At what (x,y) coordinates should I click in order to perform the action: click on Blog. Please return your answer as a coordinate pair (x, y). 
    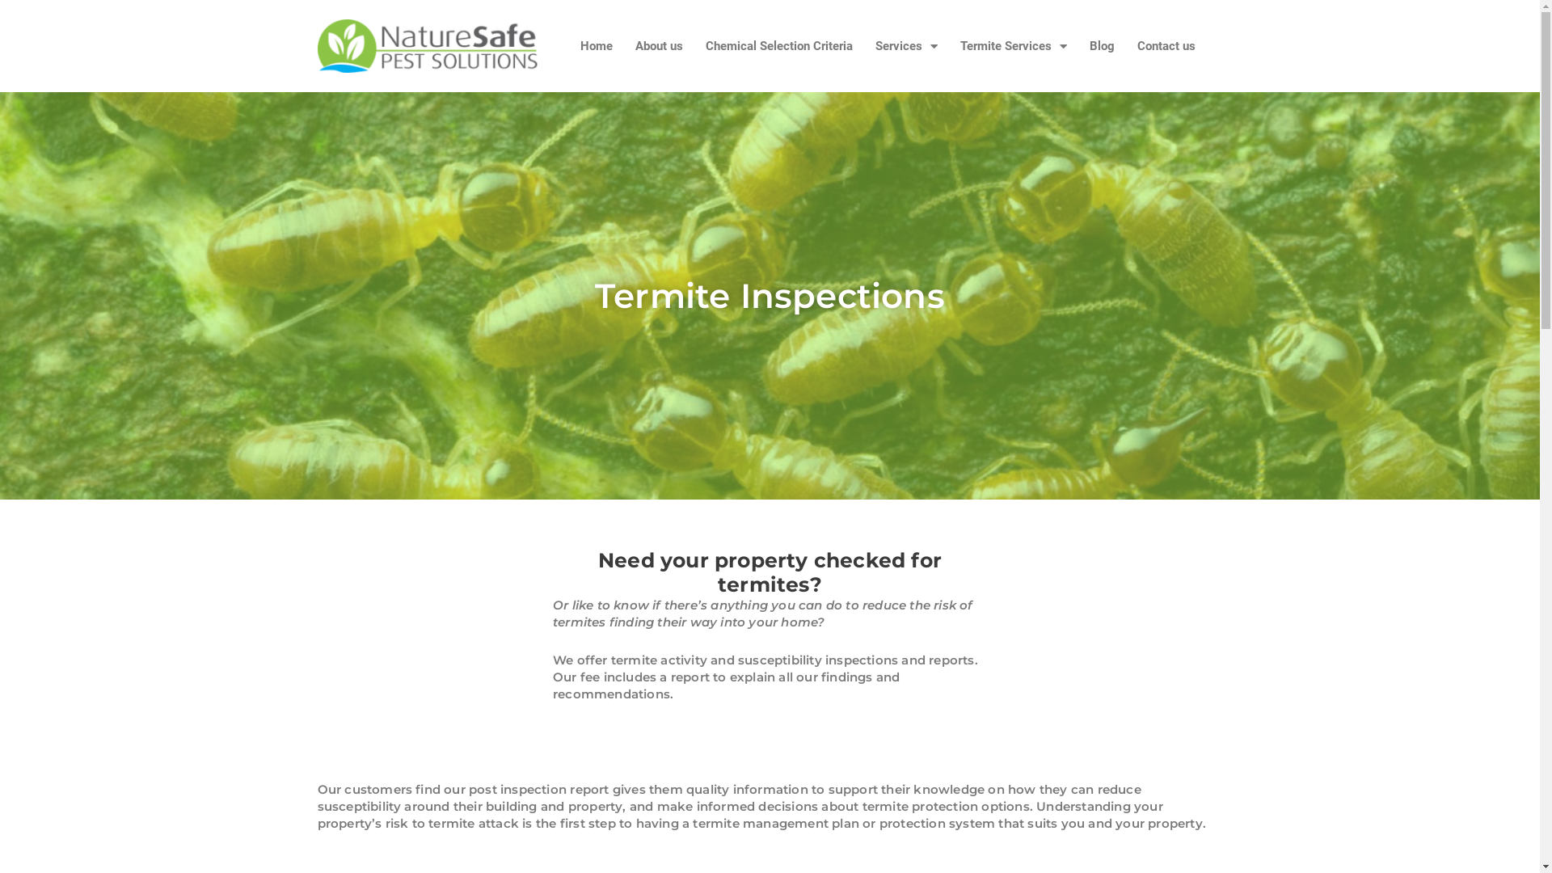
    Looking at the image, I should click on (1103, 46).